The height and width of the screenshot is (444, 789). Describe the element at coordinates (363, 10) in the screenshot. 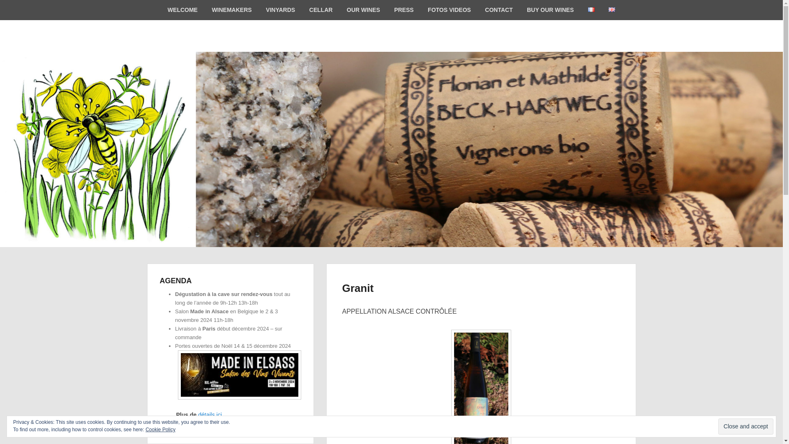

I see `OUR WINES` at that location.